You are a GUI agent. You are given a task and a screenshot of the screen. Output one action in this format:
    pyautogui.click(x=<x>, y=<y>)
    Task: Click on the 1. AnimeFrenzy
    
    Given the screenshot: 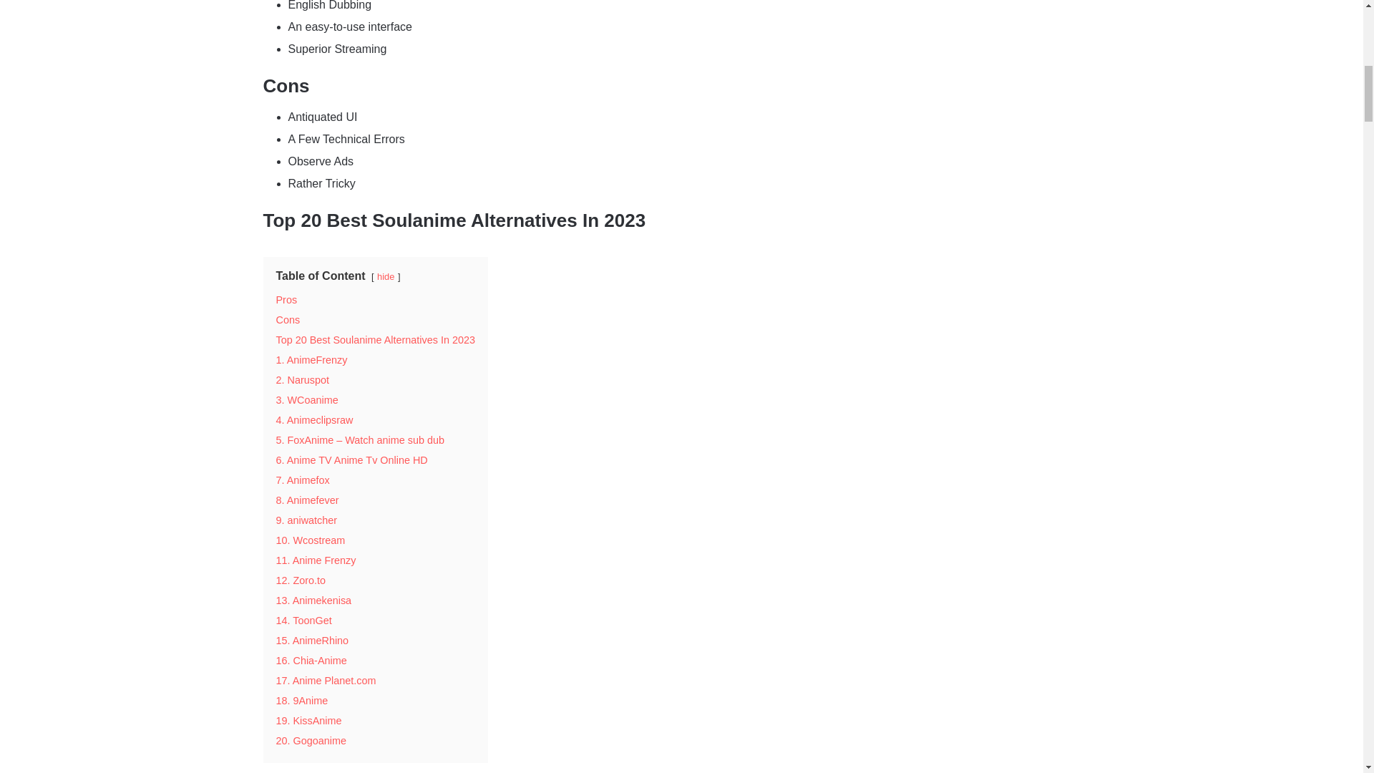 What is the action you would take?
    pyautogui.click(x=311, y=359)
    